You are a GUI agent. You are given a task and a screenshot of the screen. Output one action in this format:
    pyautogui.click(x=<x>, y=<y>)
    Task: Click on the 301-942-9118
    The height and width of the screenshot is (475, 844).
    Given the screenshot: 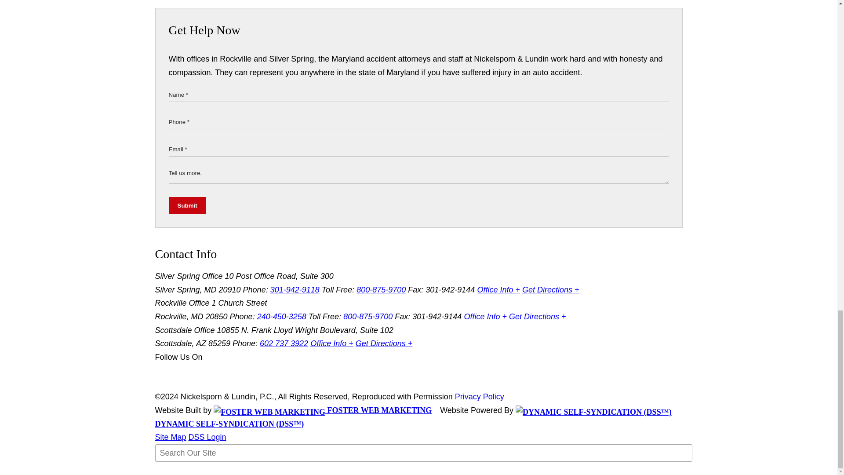 What is the action you would take?
    pyautogui.click(x=295, y=289)
    